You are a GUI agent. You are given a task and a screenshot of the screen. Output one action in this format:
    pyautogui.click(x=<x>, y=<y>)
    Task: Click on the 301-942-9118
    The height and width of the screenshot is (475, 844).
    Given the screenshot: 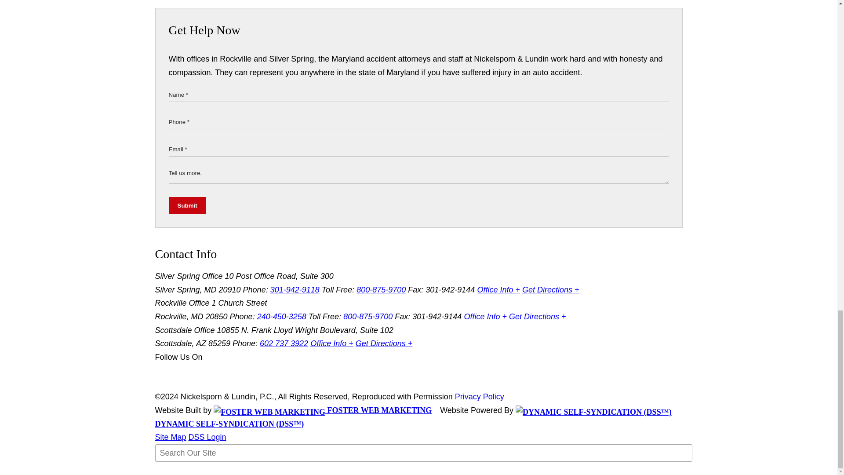 What is the action you would take?
    pyautogui.click(x=295, y=289)
    